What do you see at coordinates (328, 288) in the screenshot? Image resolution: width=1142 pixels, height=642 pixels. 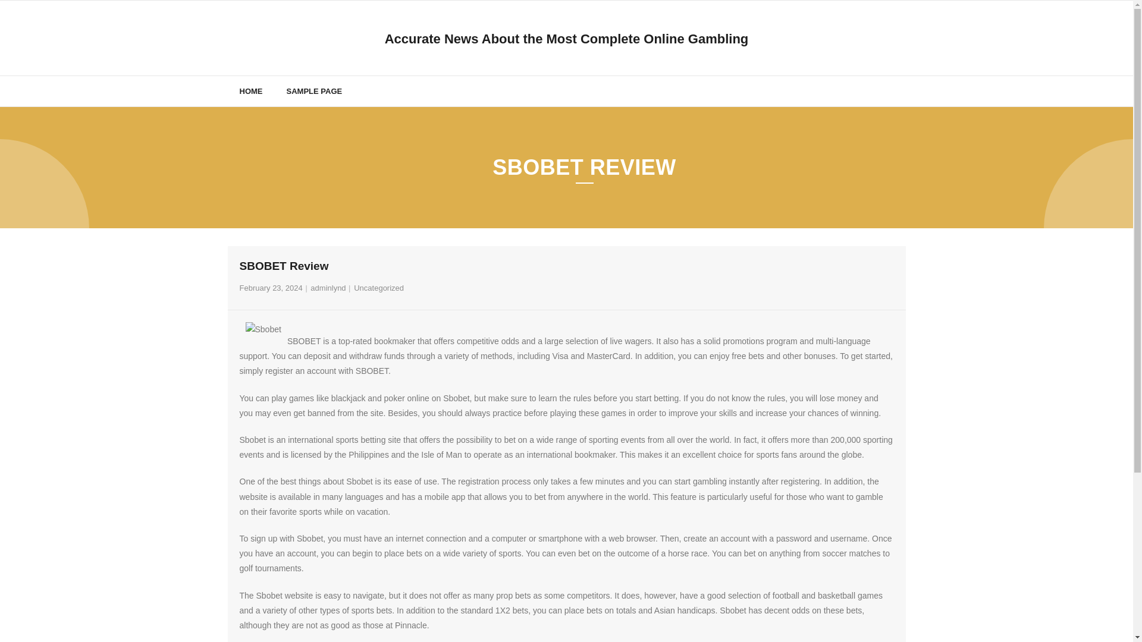 I see `adminlynd` at bounding box center [328, 288].